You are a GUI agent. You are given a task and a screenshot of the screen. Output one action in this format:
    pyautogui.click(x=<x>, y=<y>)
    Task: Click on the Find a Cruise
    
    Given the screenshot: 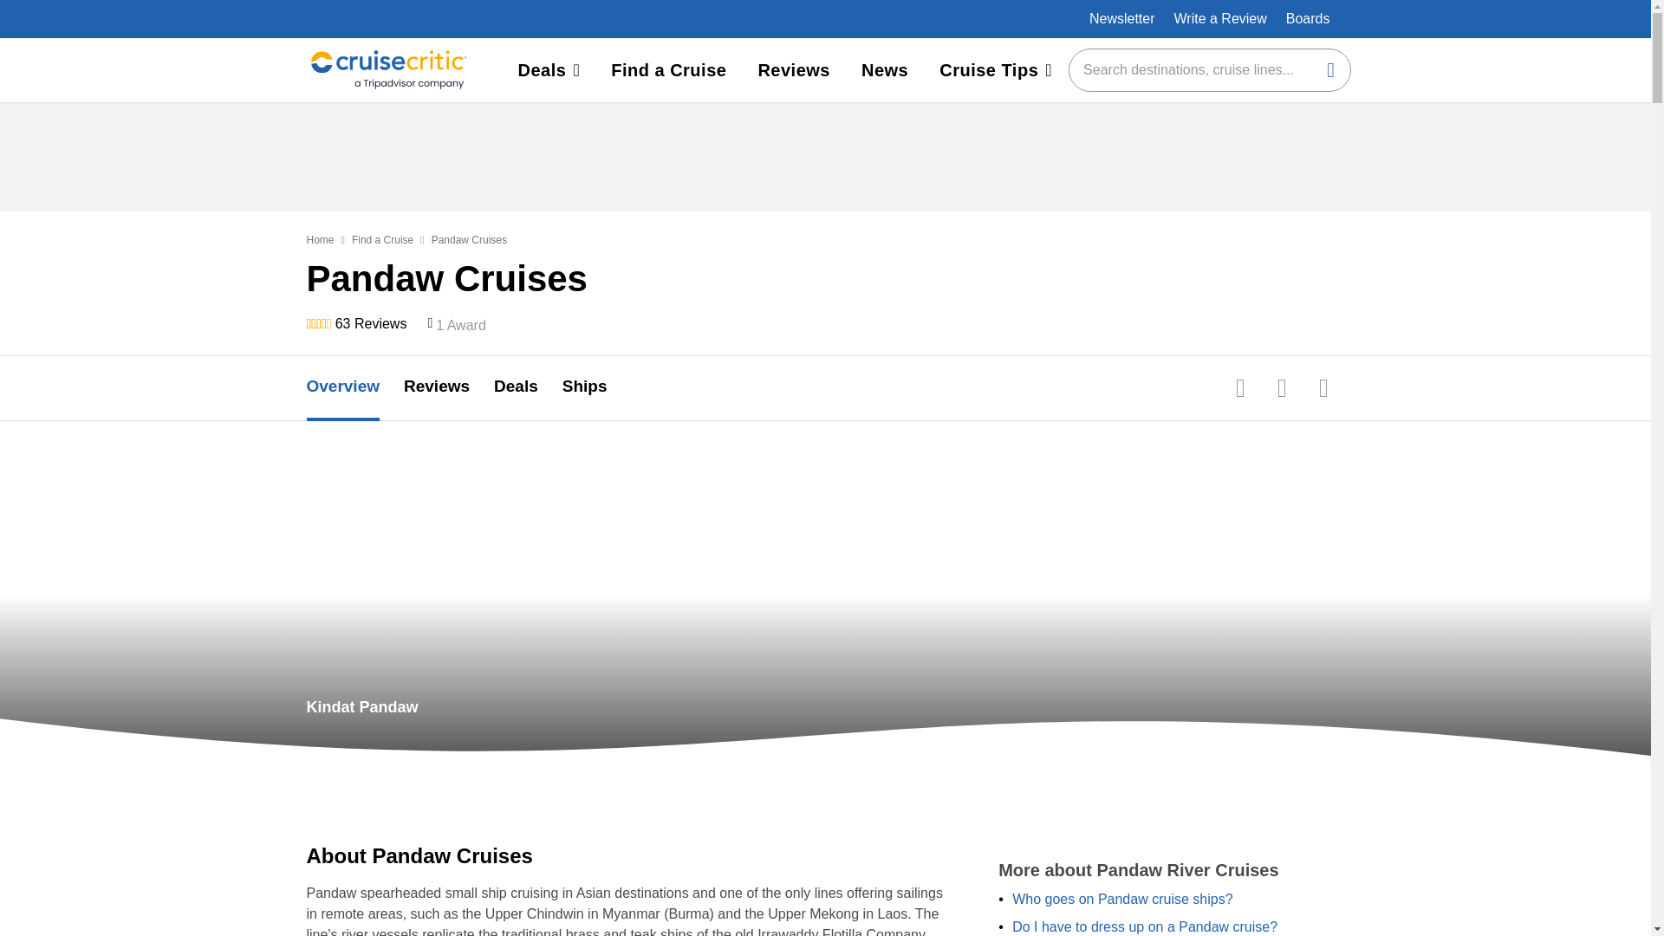 What is the action you would take?
    pyautogui.click(x=381, y=239)
    